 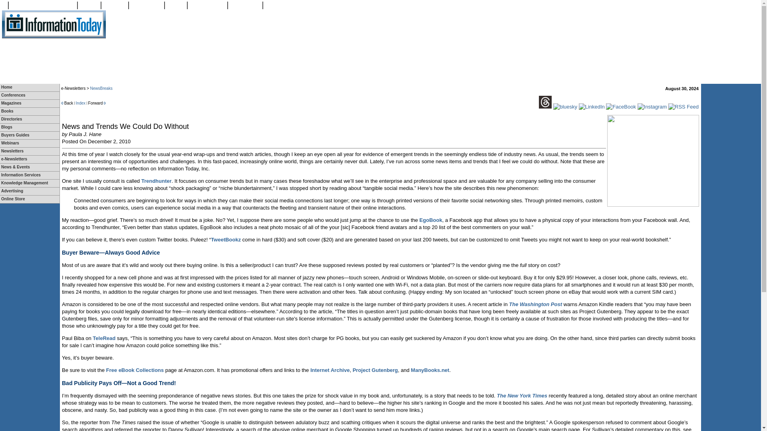 I want to click on Speech Technology, so click(x=207, y=5).